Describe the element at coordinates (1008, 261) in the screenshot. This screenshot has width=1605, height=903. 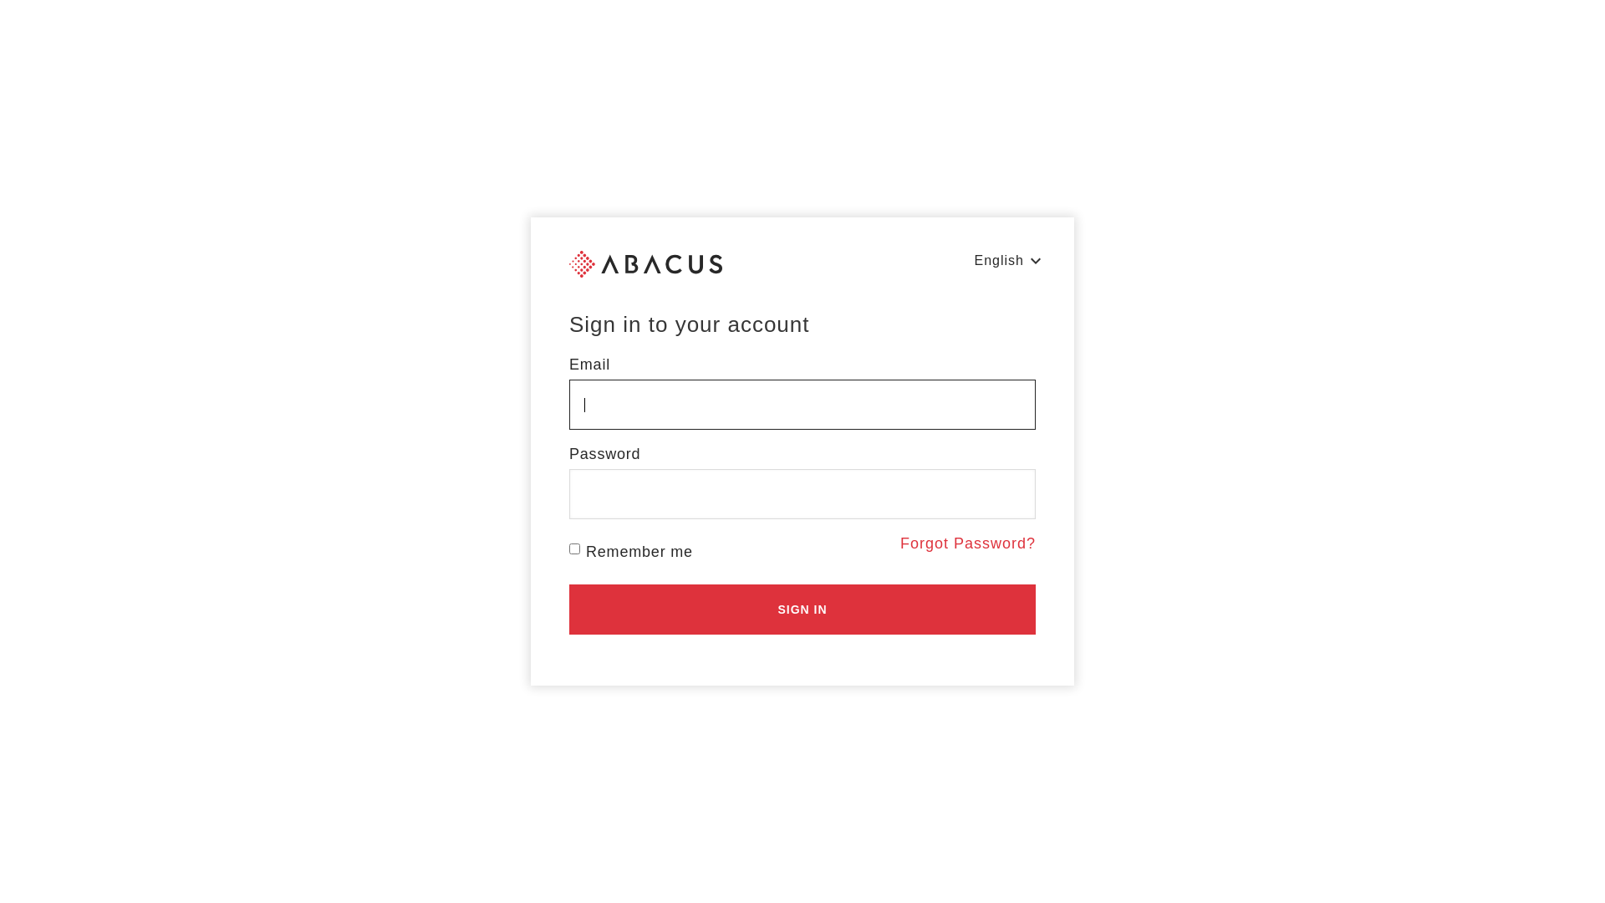
I see `English` at that location.